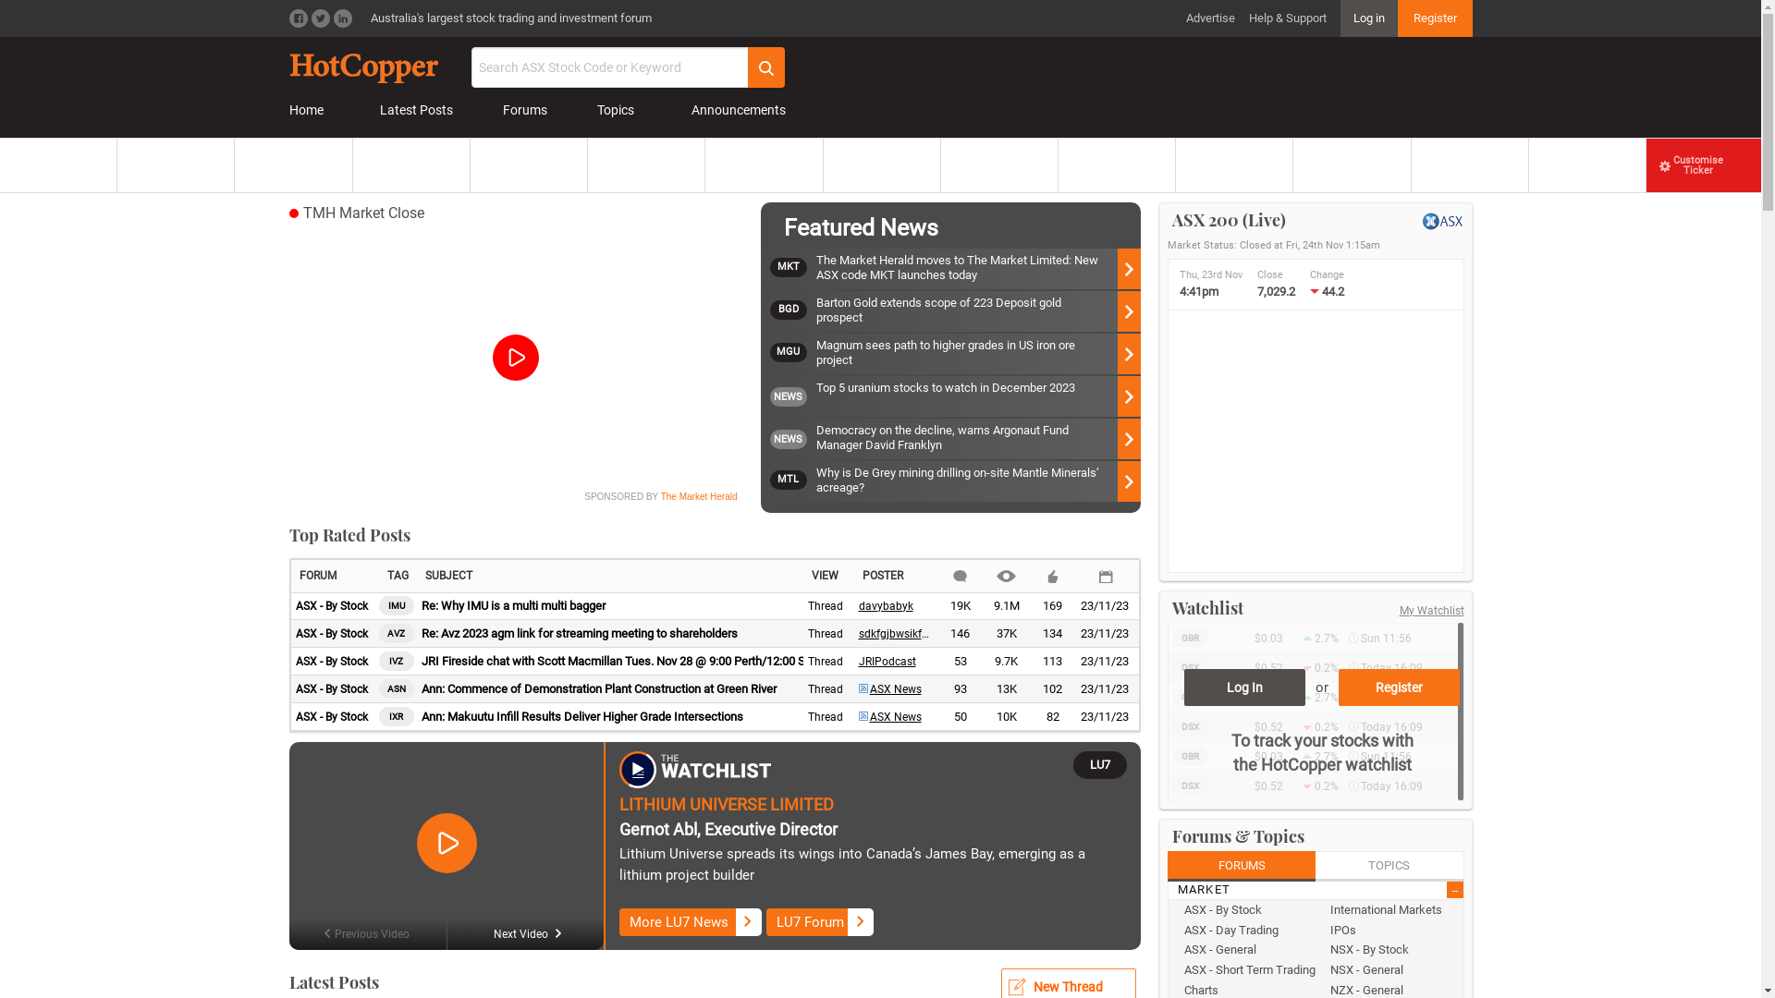  Describe the element at coordinates (1190, 756) in the screenshot. I see `GBR` at that location.